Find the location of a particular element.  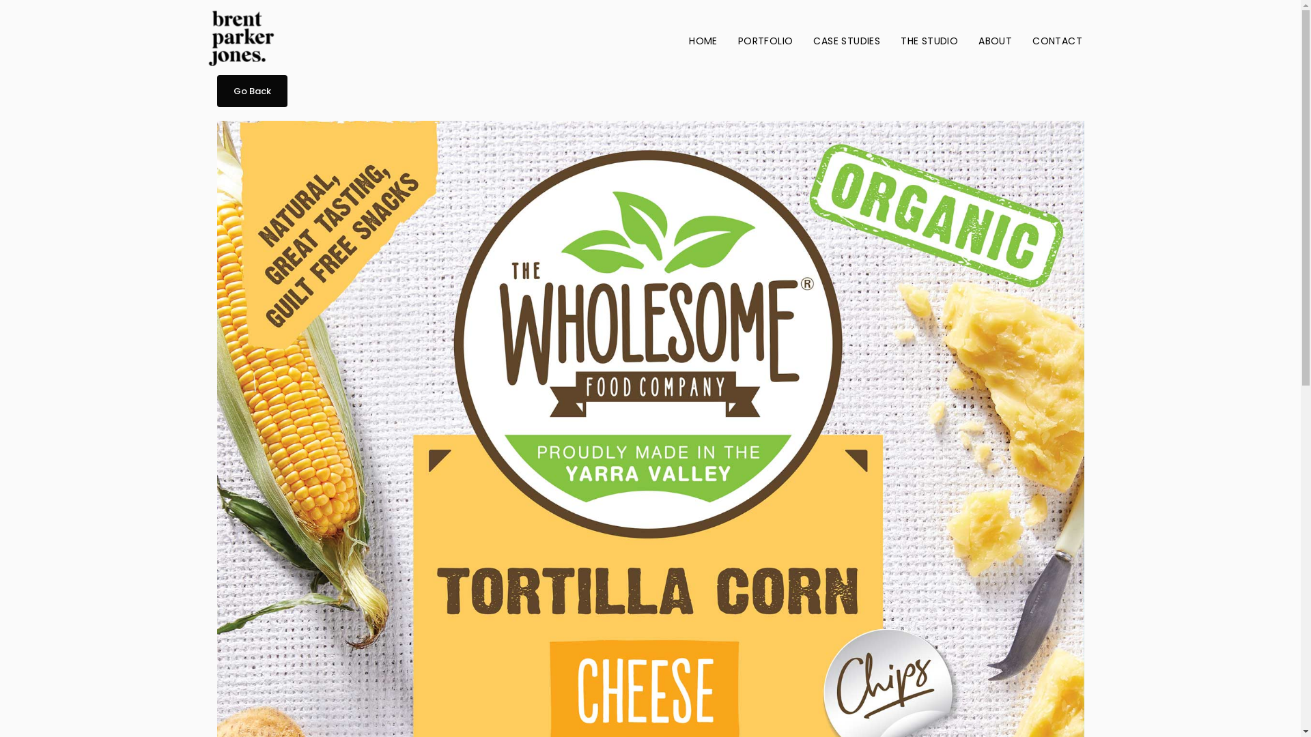

ABOUT is located at coordinates (996, 41).